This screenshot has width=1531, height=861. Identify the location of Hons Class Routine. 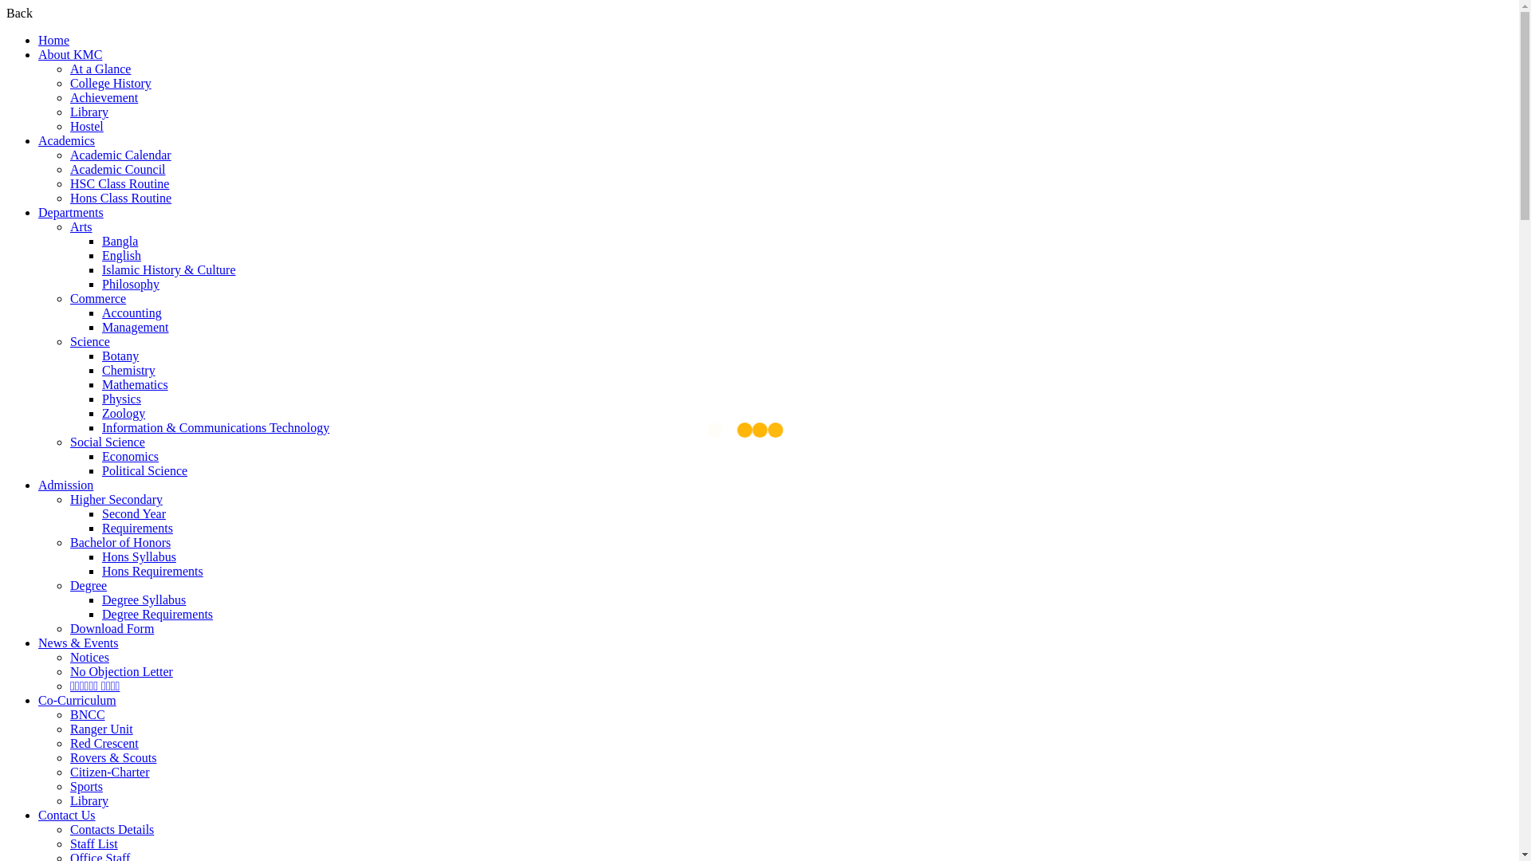
(121, 198).